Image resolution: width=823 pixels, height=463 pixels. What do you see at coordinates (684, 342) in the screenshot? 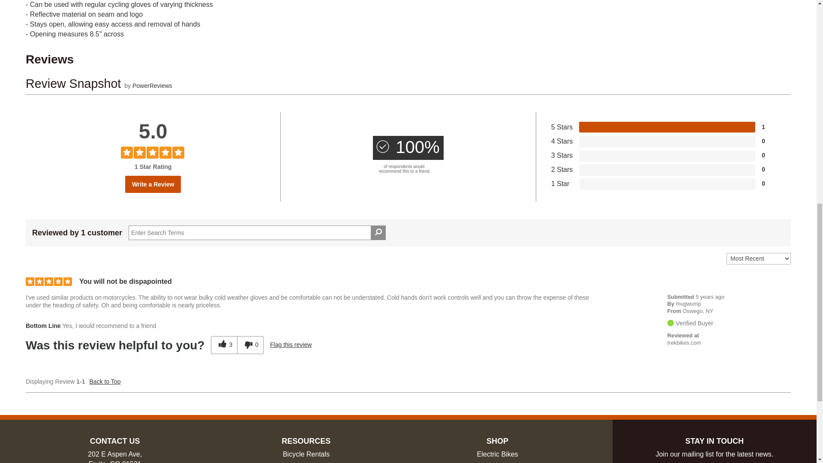
I see `Trek US` at bounding box center [684, 342].